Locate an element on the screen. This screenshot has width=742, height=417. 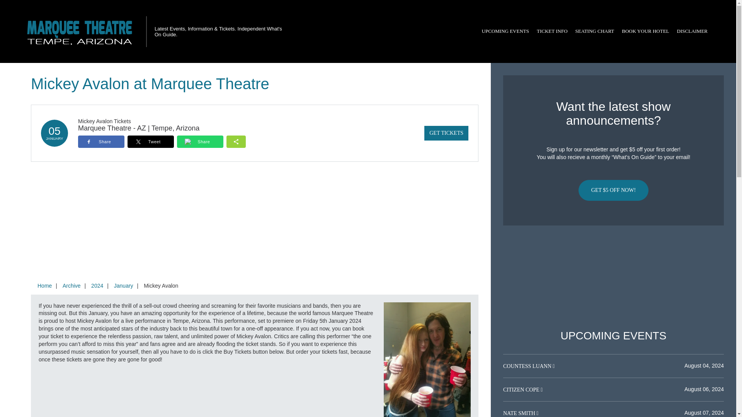
UPCOMING EVENTS is located at coordinates (505, 31).